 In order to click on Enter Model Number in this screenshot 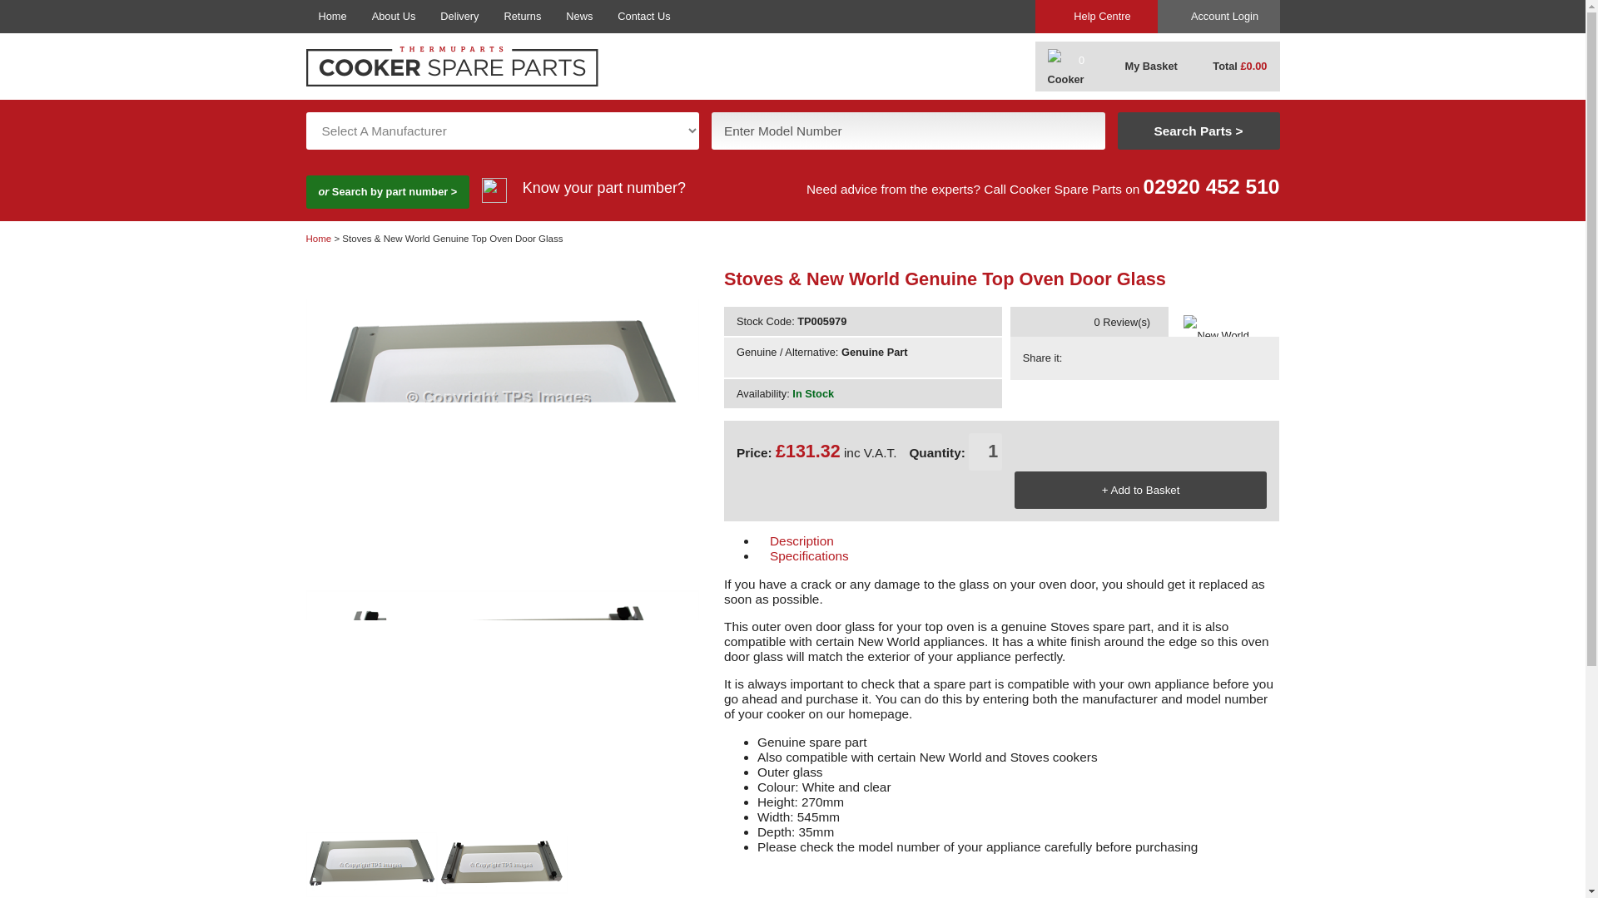, I will do `click(908, 131)`.